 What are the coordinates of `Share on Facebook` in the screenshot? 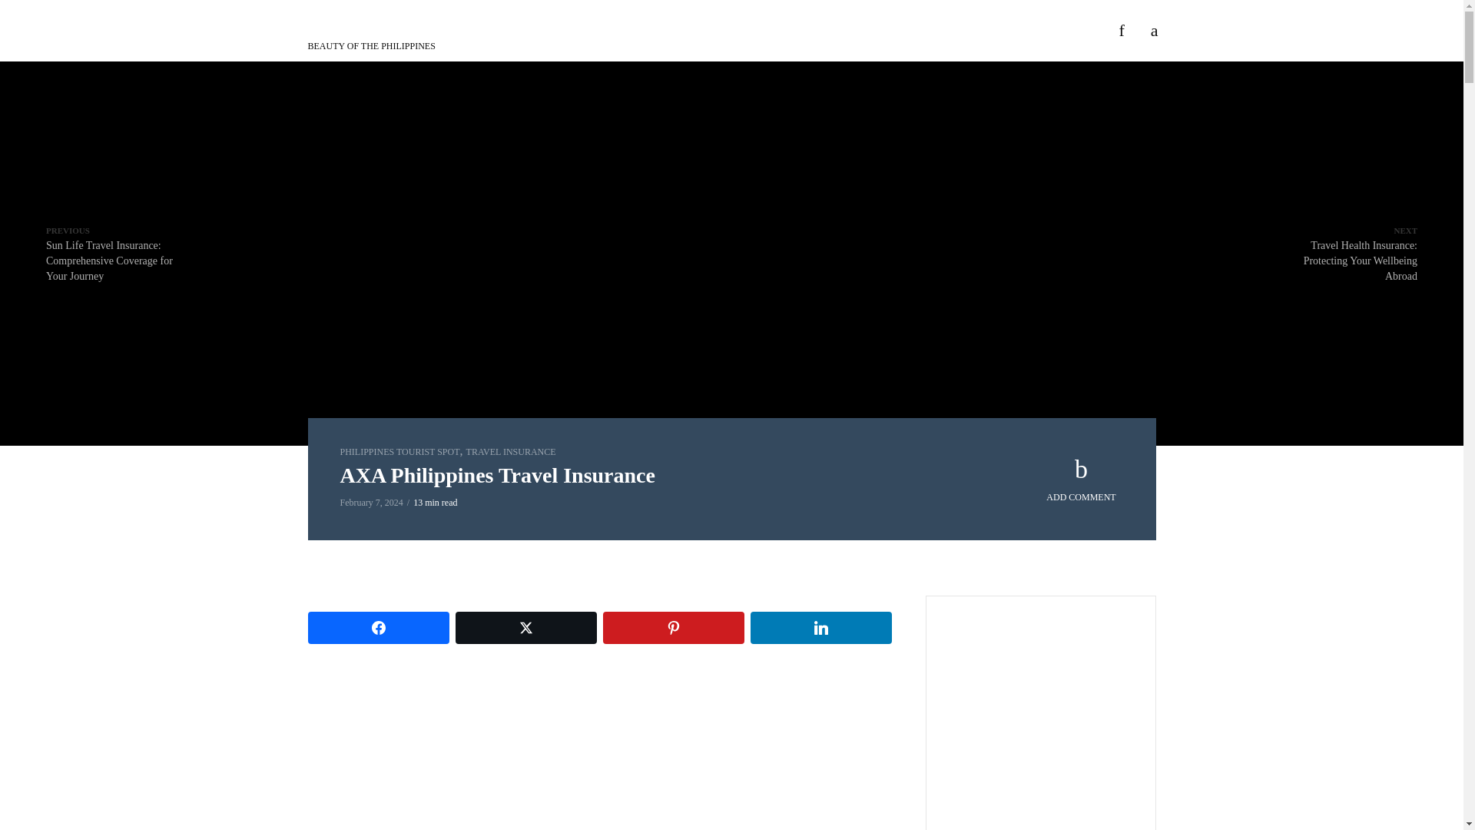 It's located at (377, 627).